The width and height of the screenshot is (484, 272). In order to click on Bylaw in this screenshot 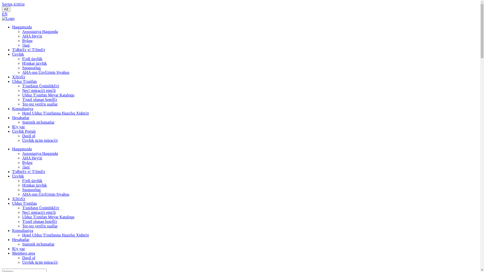, I will do `click(27, 163)`.